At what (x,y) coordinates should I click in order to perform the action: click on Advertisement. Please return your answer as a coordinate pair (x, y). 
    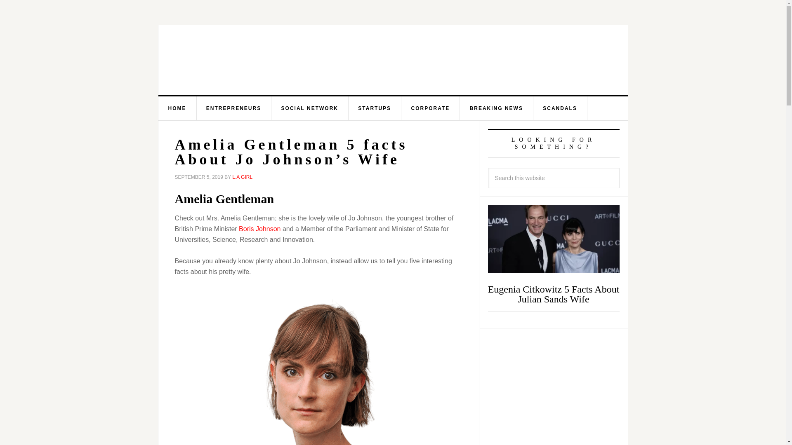
    Looking at the image, I should click on (455, 60).